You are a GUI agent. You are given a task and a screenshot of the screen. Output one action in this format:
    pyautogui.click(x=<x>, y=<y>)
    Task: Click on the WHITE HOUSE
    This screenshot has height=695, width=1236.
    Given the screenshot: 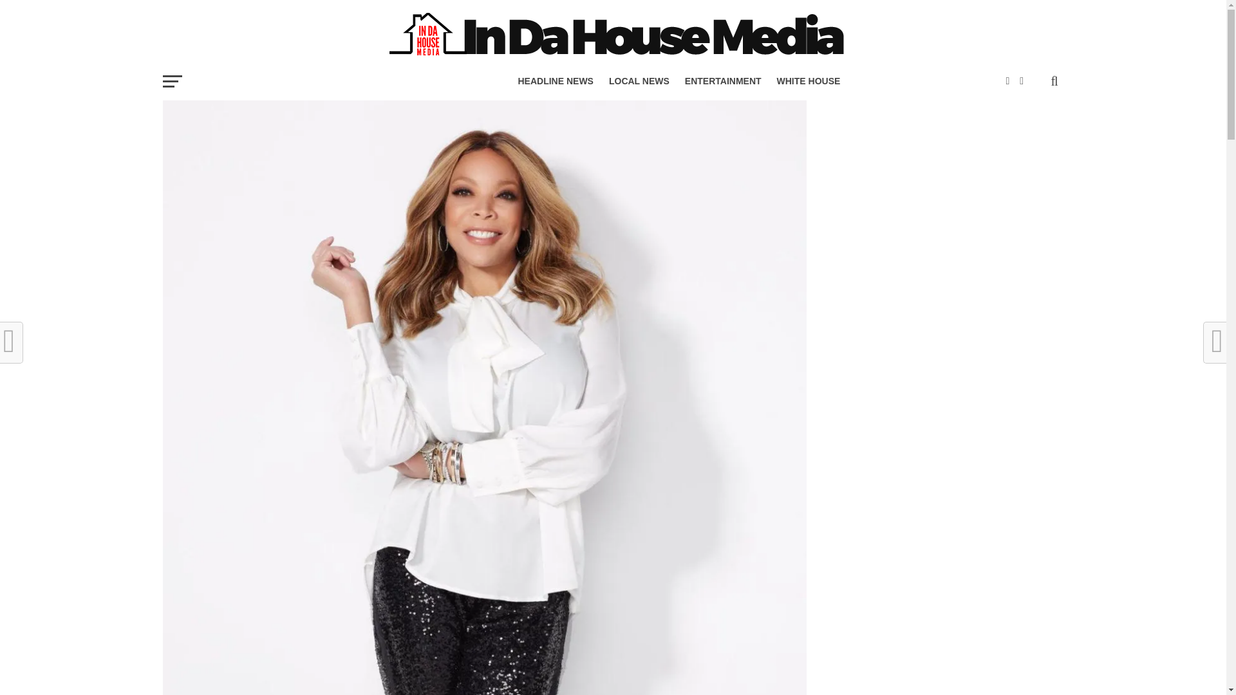 What is the action you would take?
    pyautogui.click(x=809, y=81)
    